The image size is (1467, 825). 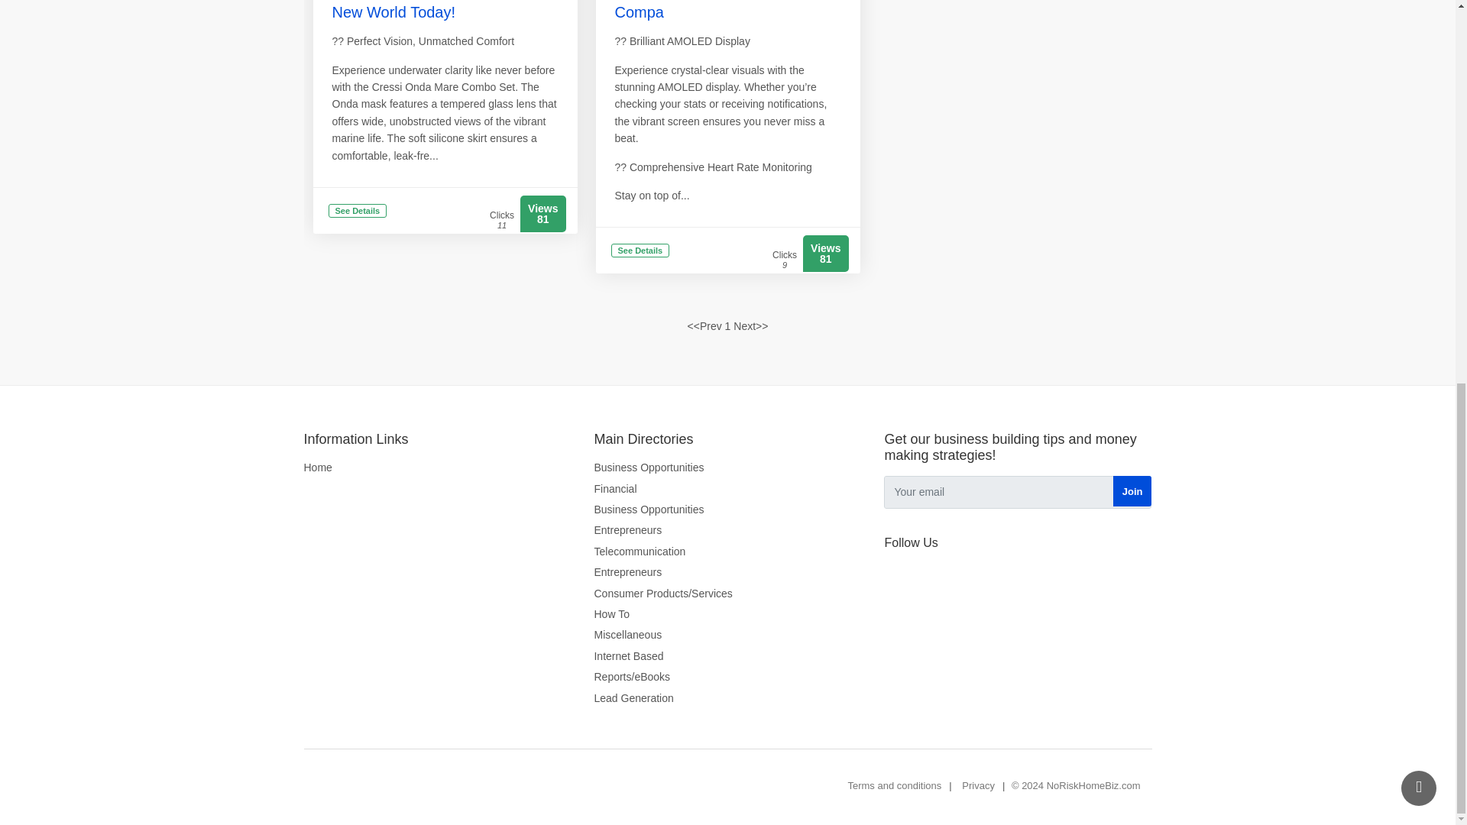 What do you see at coordinates (649, 509) in the screenshot?
I see `Business Opportunities` at bounding box center [649, 509].